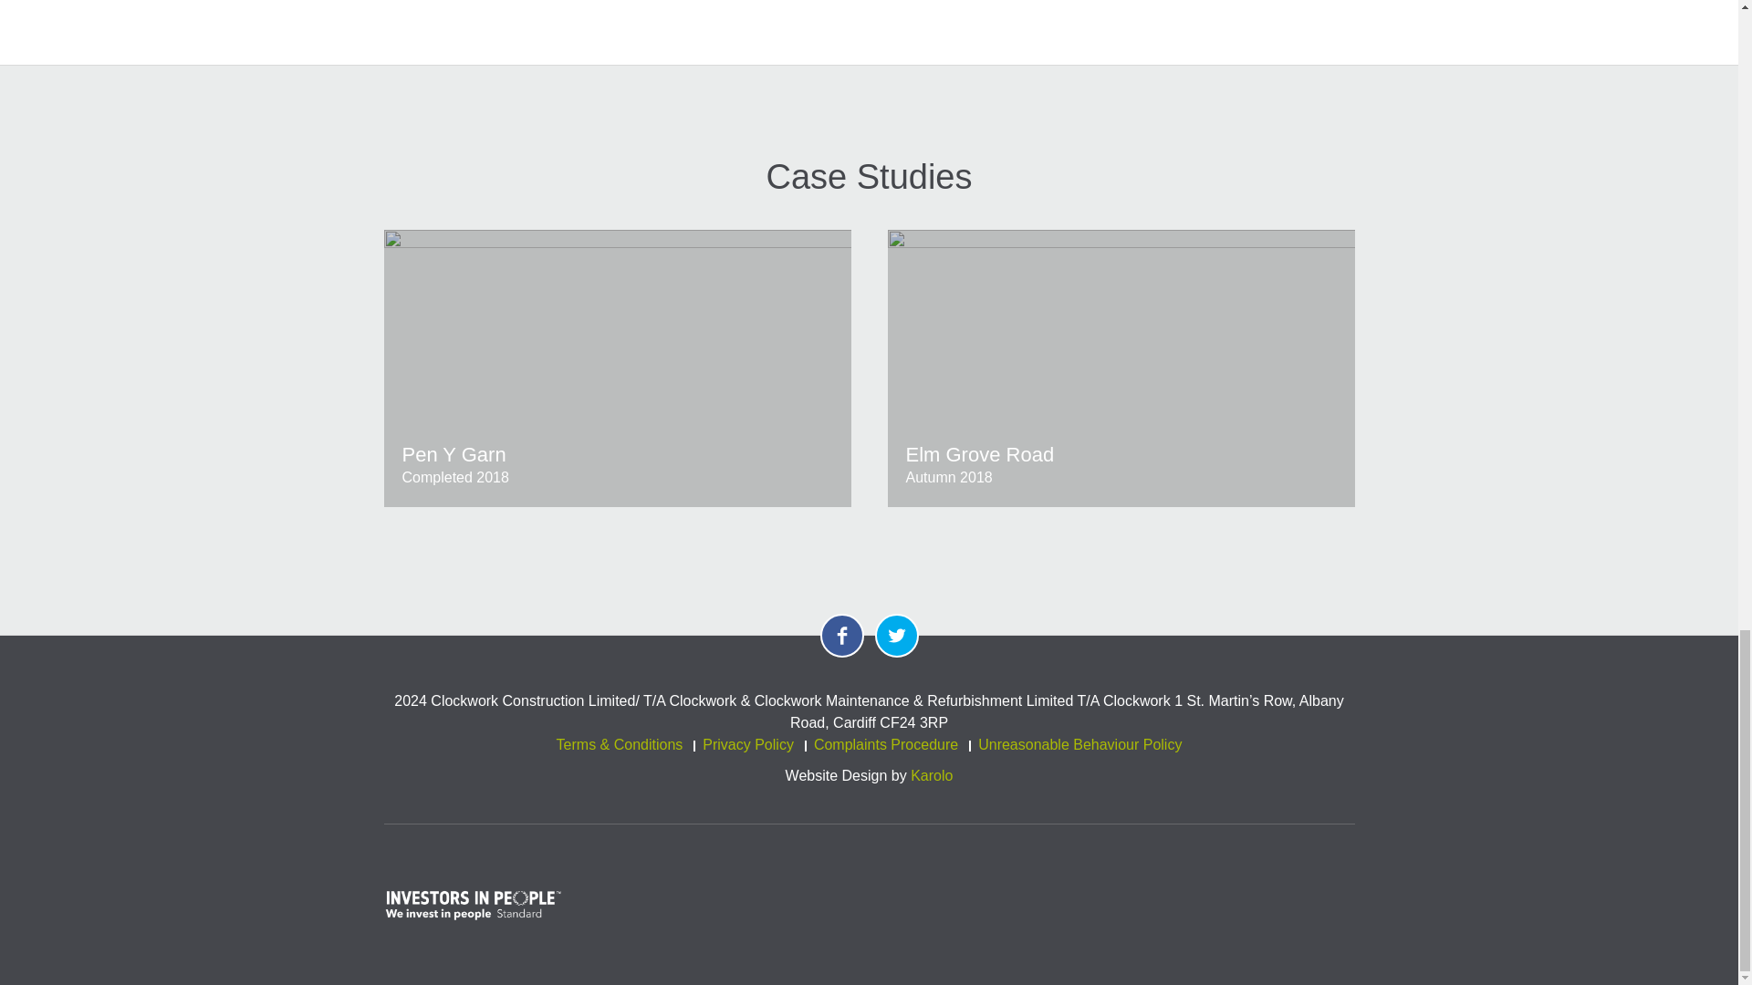 The height and width of the screenshot is (985, 1752). Describe the element at coordinates (841, 635) in the screenshot. I see `Like us on Facebook` at that location.